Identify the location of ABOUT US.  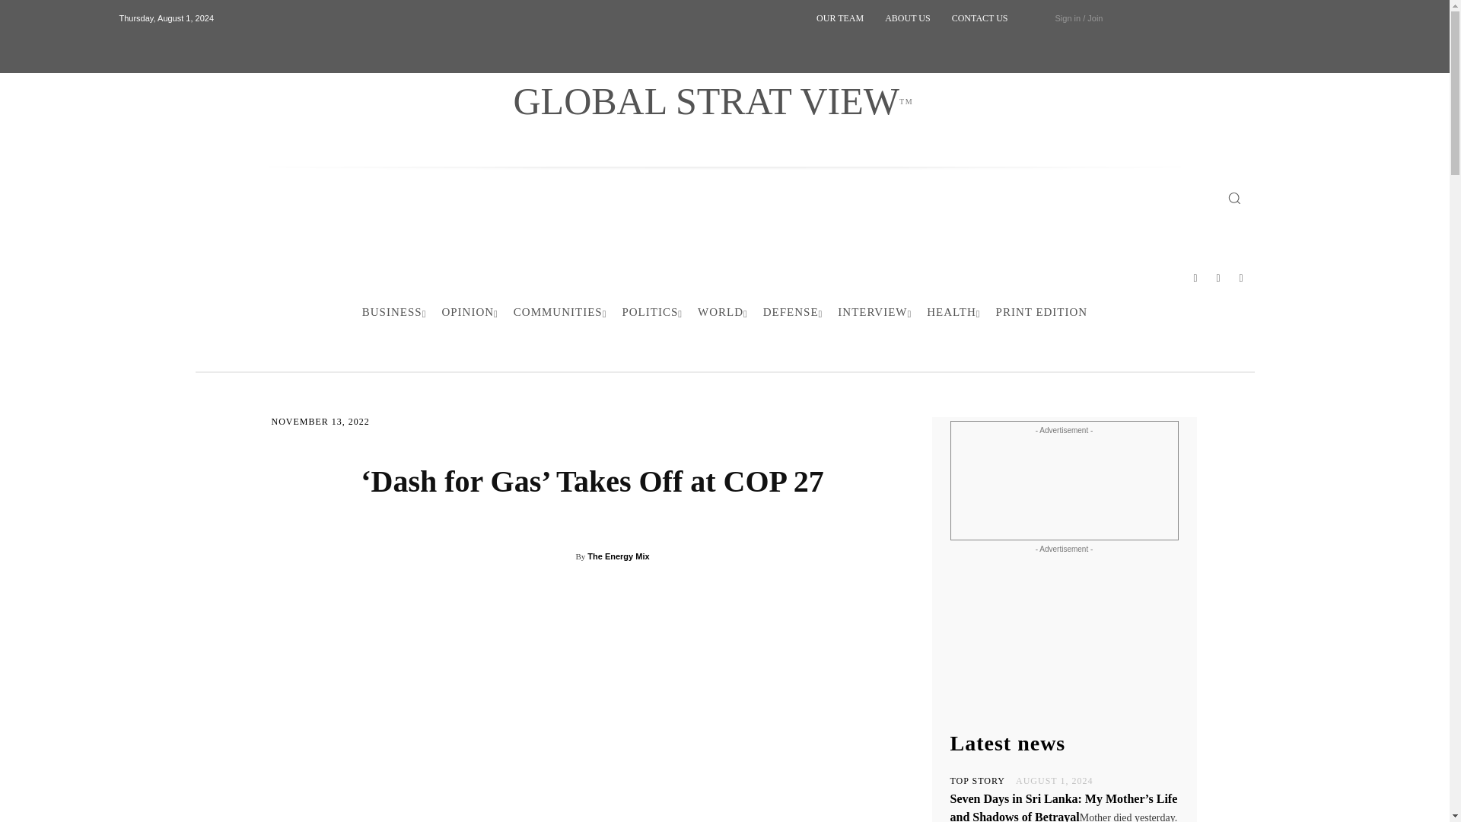
(907, 18).